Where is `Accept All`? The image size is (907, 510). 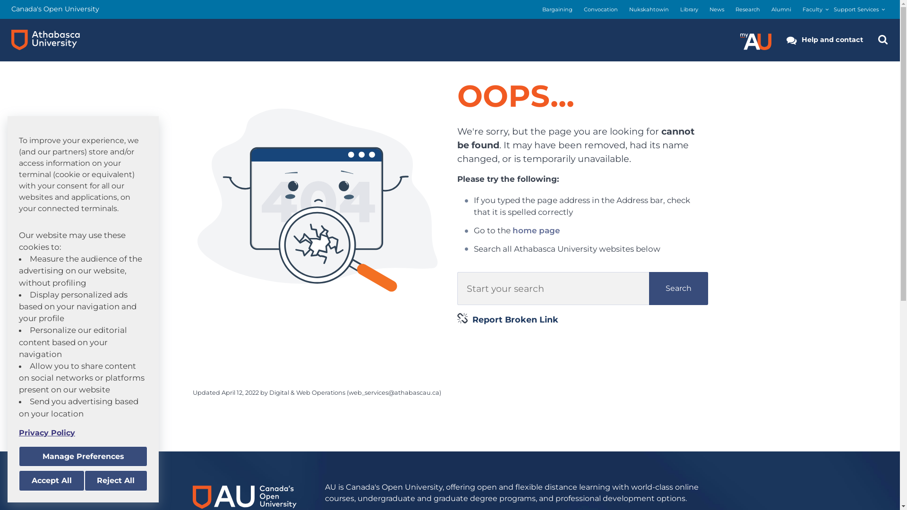 Accept All is located at coordinates (52, 481).